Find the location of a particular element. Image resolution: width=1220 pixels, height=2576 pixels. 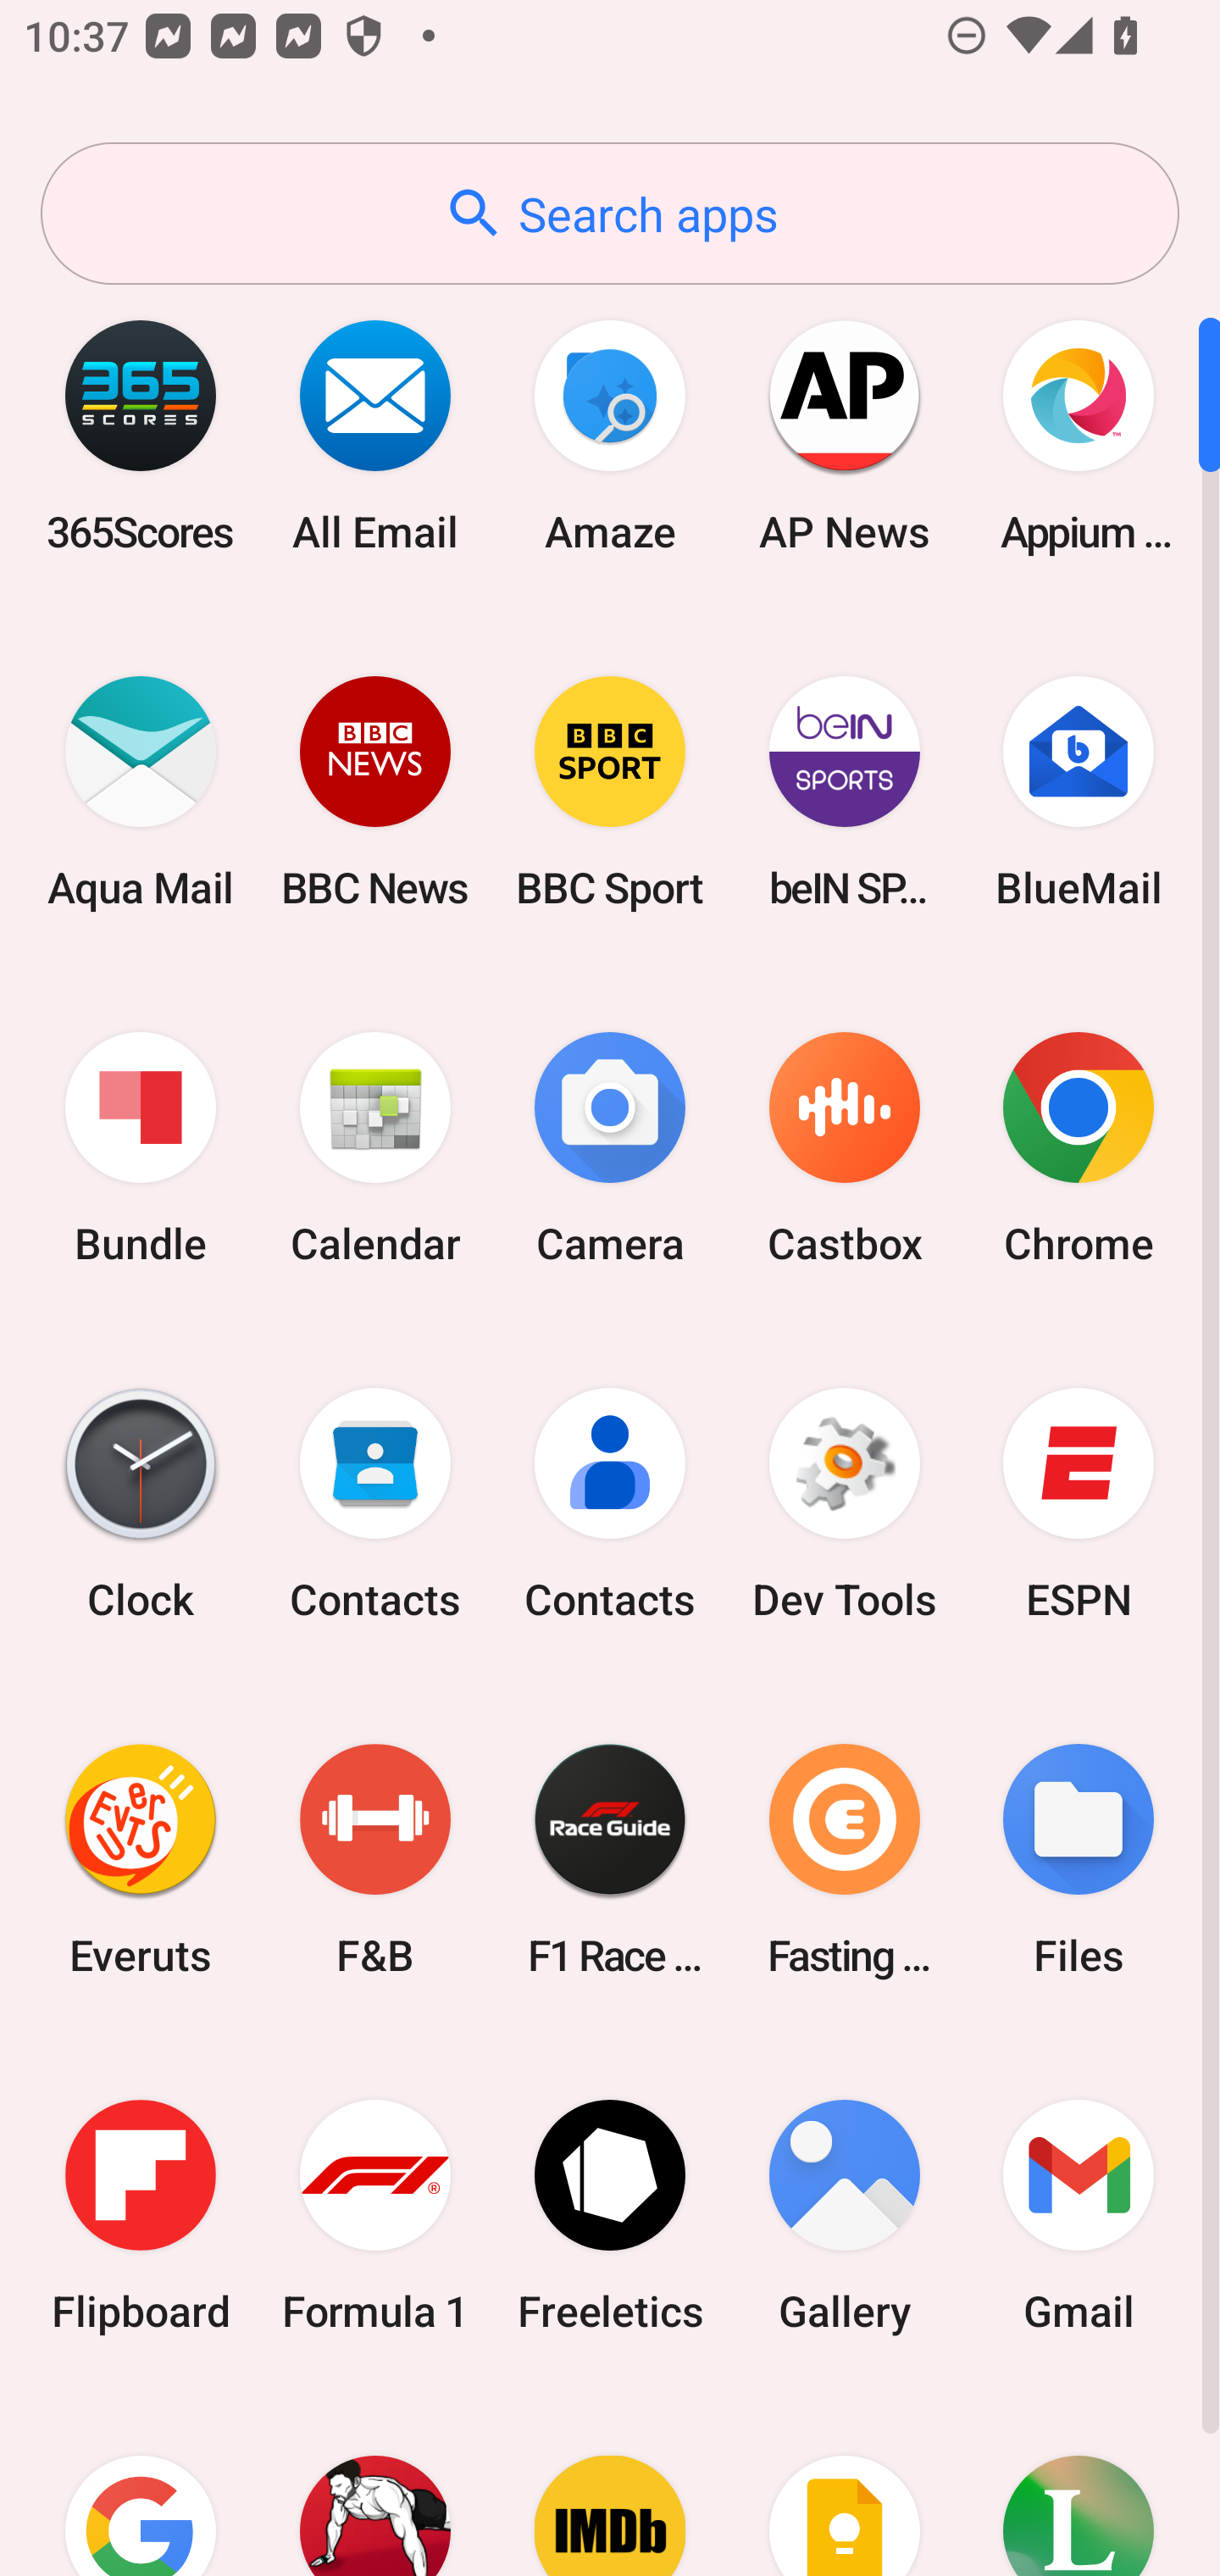

Formula 1 is located at coordinates (375, 2215).